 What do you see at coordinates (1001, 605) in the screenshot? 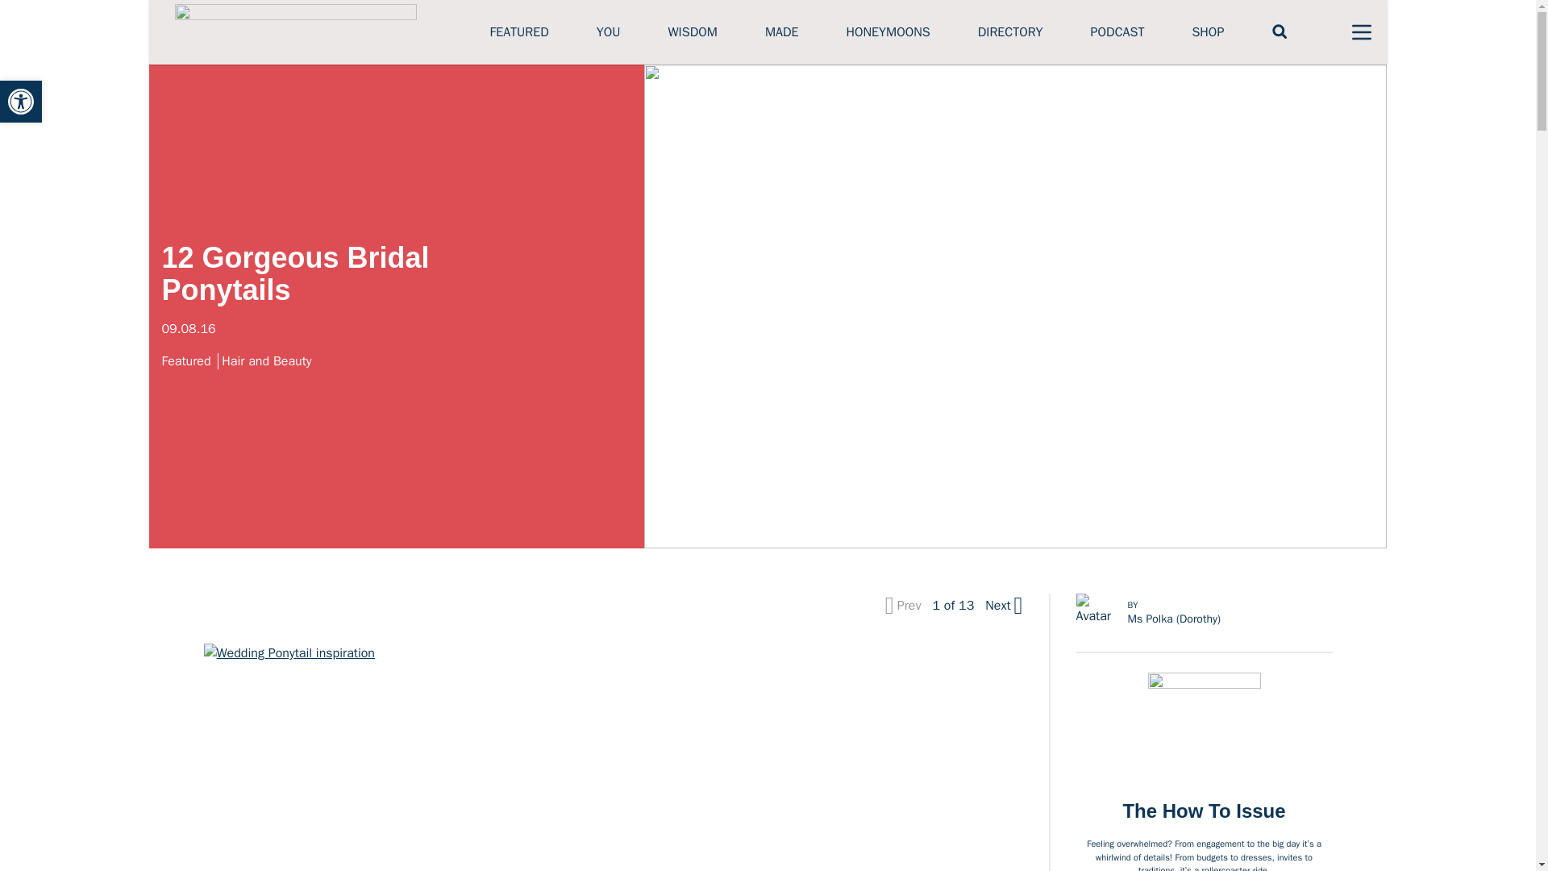
I see `Next` at bounding box center [1001, 605].